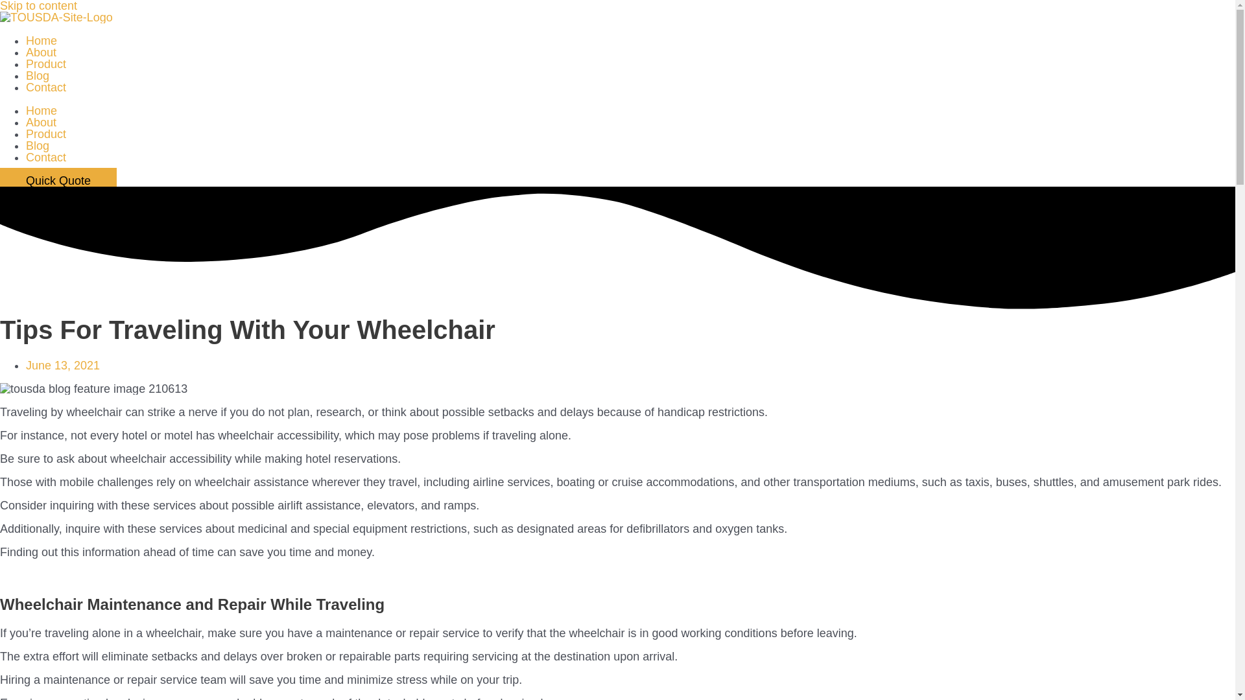 Image resolution: width=1245 pixels, height=700 pixels. What do you see at coordinates (38, 75) in the screenshot?
I see `Blog` at bounding box center [38, 75].